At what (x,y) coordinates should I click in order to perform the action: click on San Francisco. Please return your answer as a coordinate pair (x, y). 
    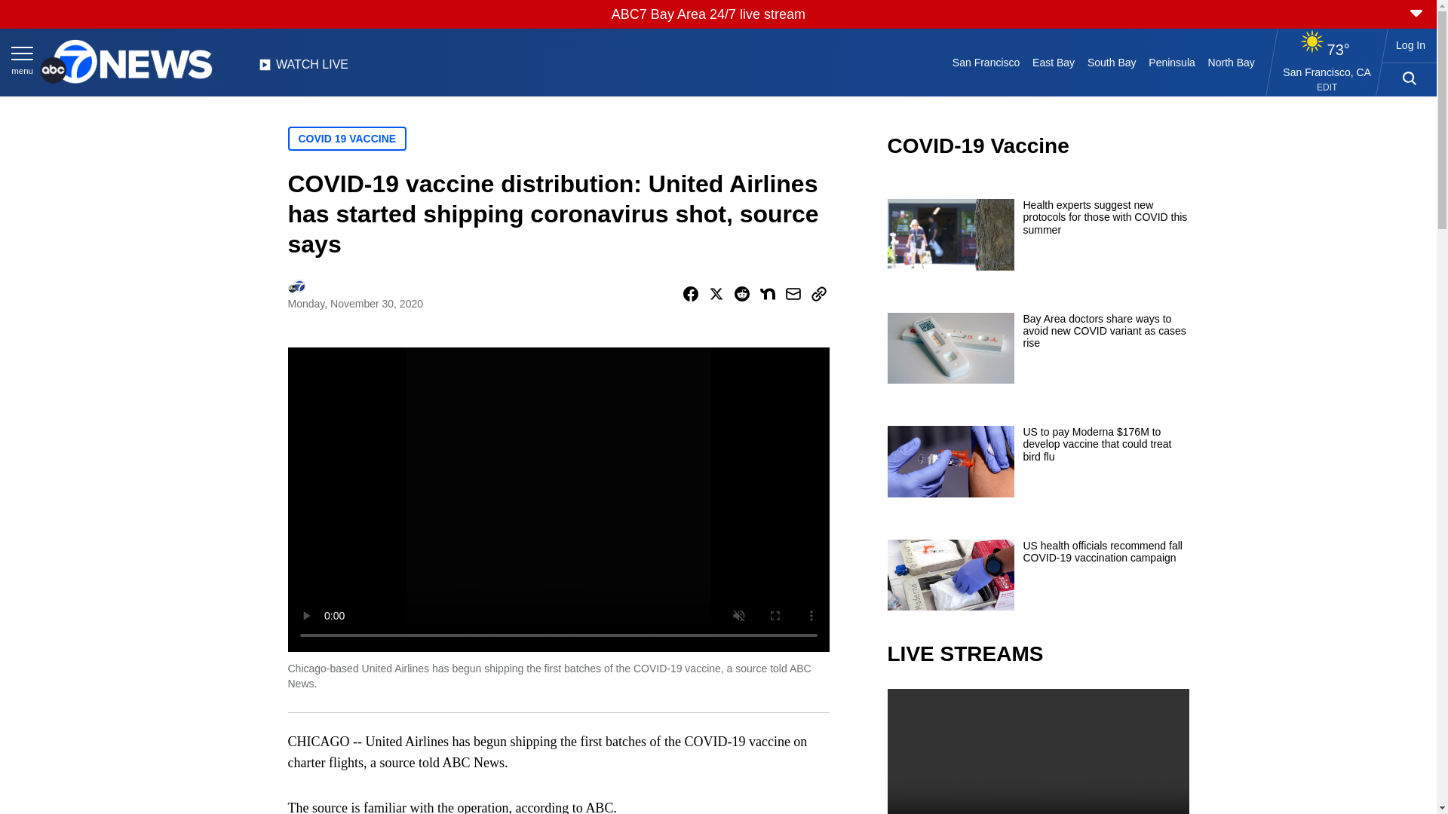
    Looking at the image, I should click on (985, 62).